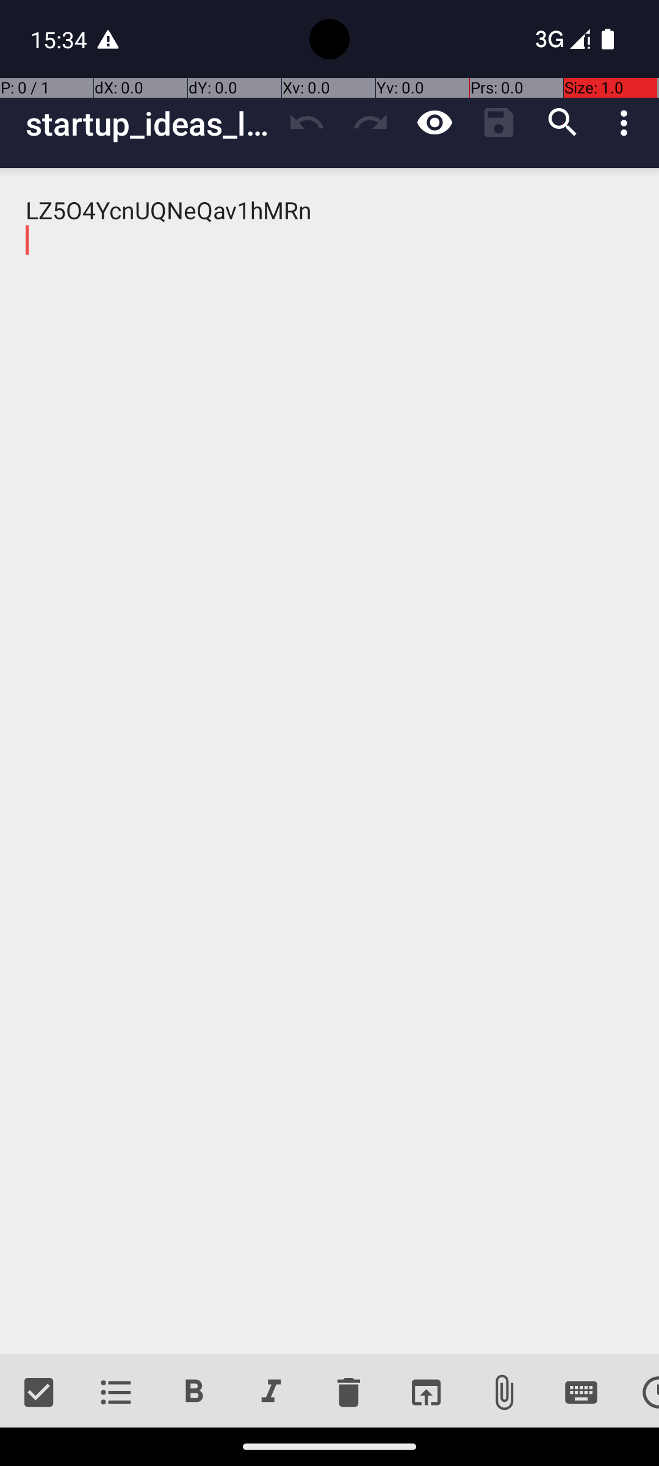  Describe the element at coordinates (194, 1393) in the screenshot. I see `Bold` at that location.